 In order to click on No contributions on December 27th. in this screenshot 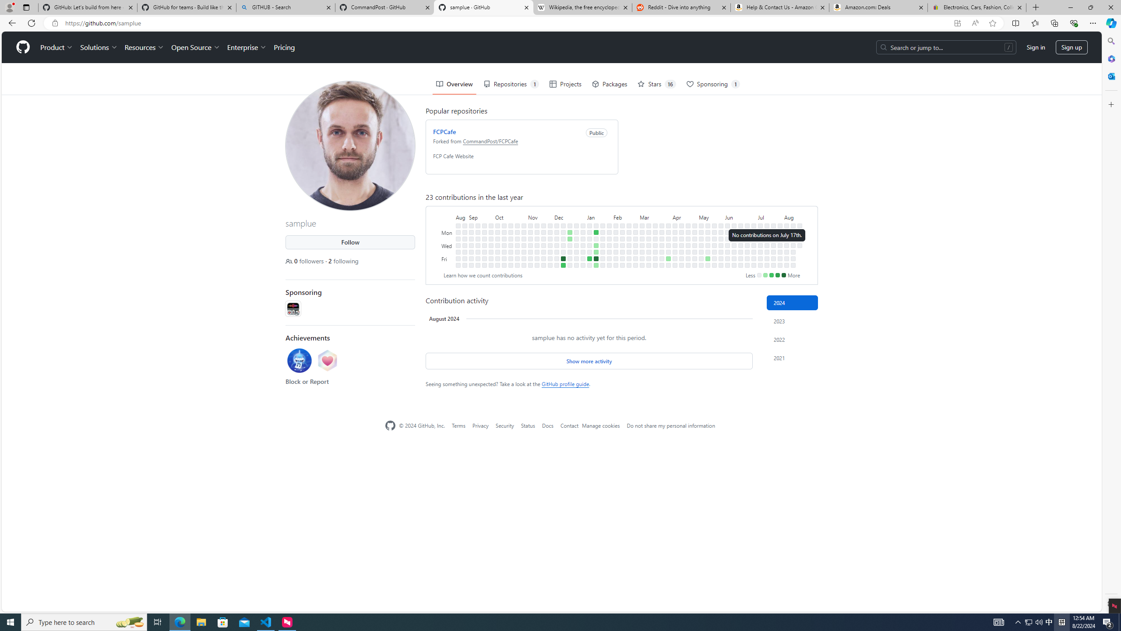, I will do `click(576, 245)`.